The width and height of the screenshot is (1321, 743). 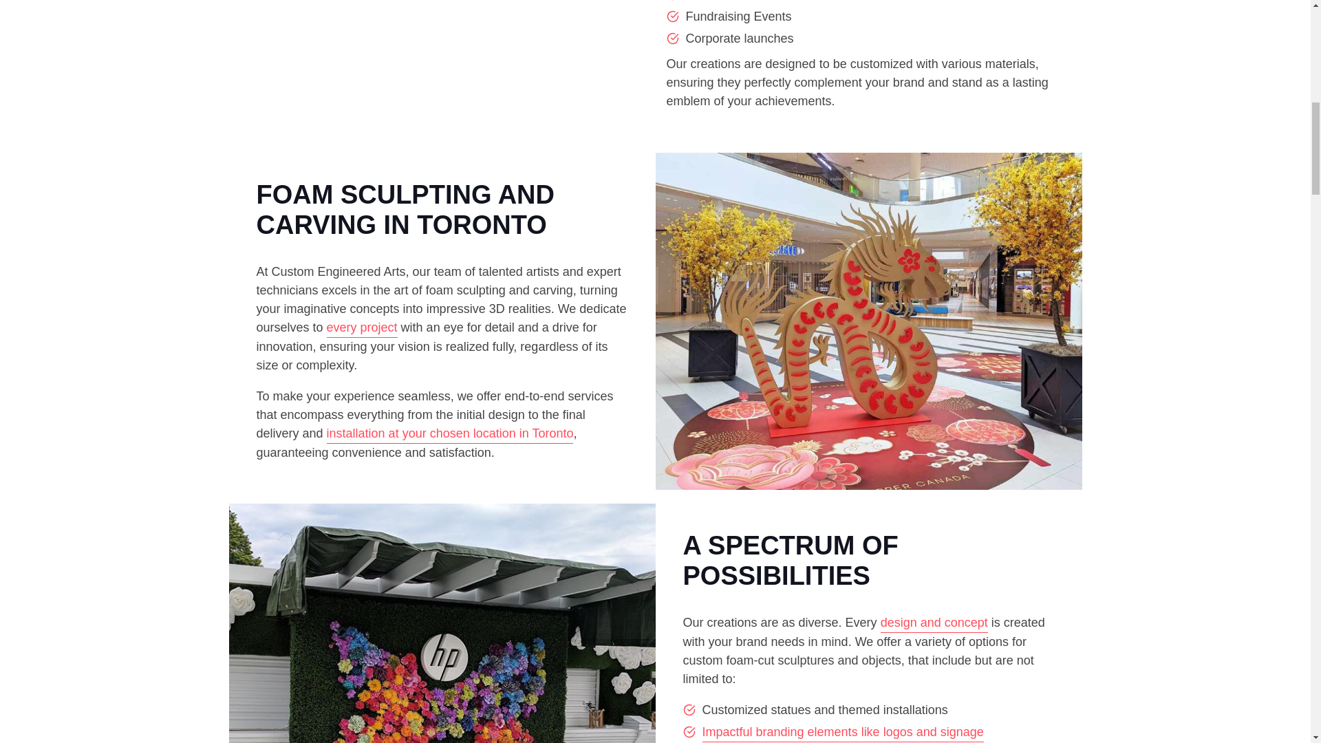 I want to click on Impactful branding elements like logos and signage, so click(x=842, y=732).